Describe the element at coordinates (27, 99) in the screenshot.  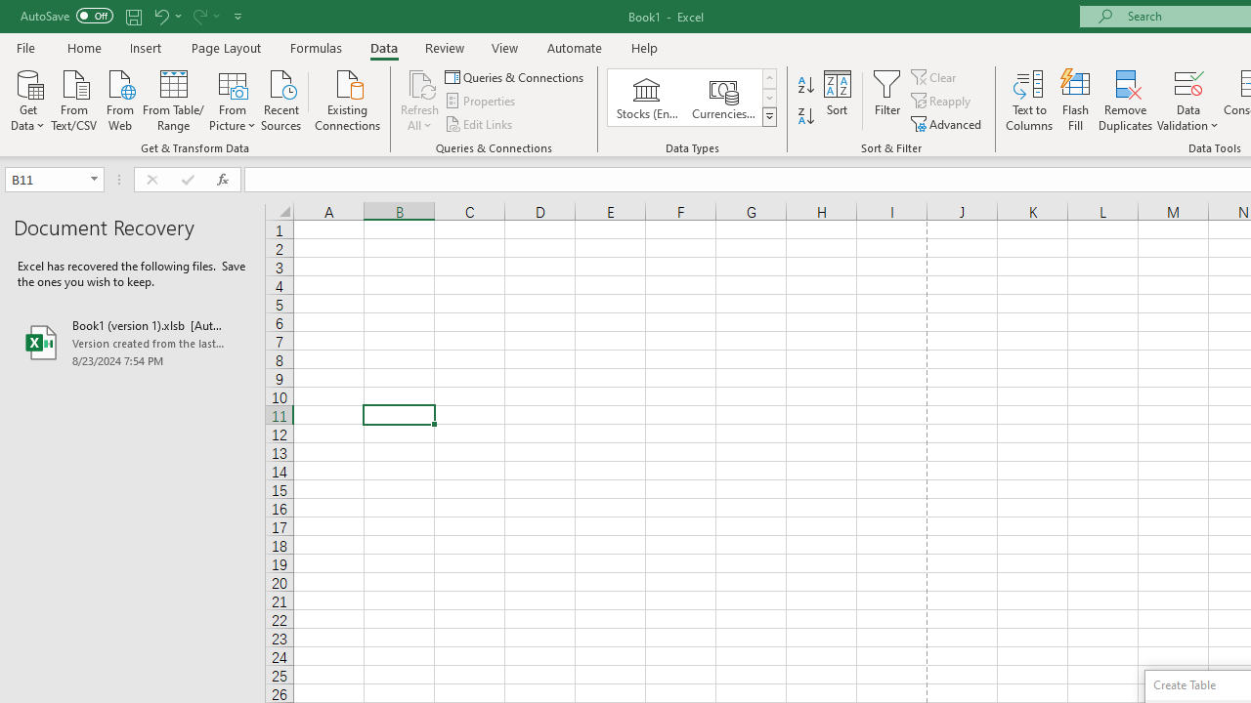
I see `Get Data` at that location.